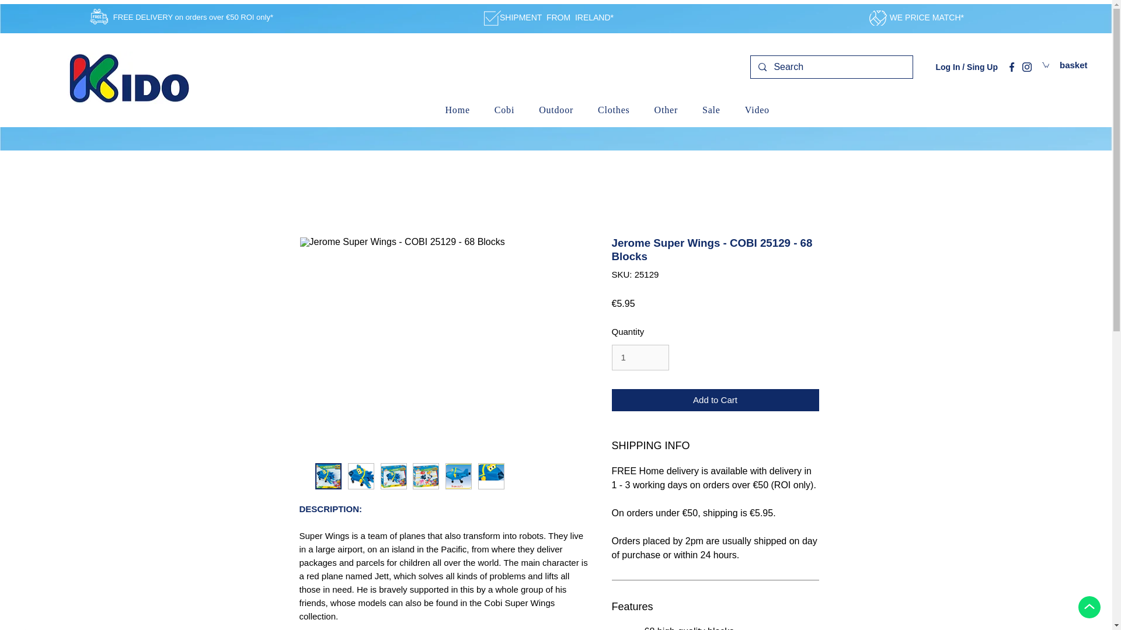  Describe the element at coordinates (666, 110) in the screenshot. I see `Clothes` at that location.